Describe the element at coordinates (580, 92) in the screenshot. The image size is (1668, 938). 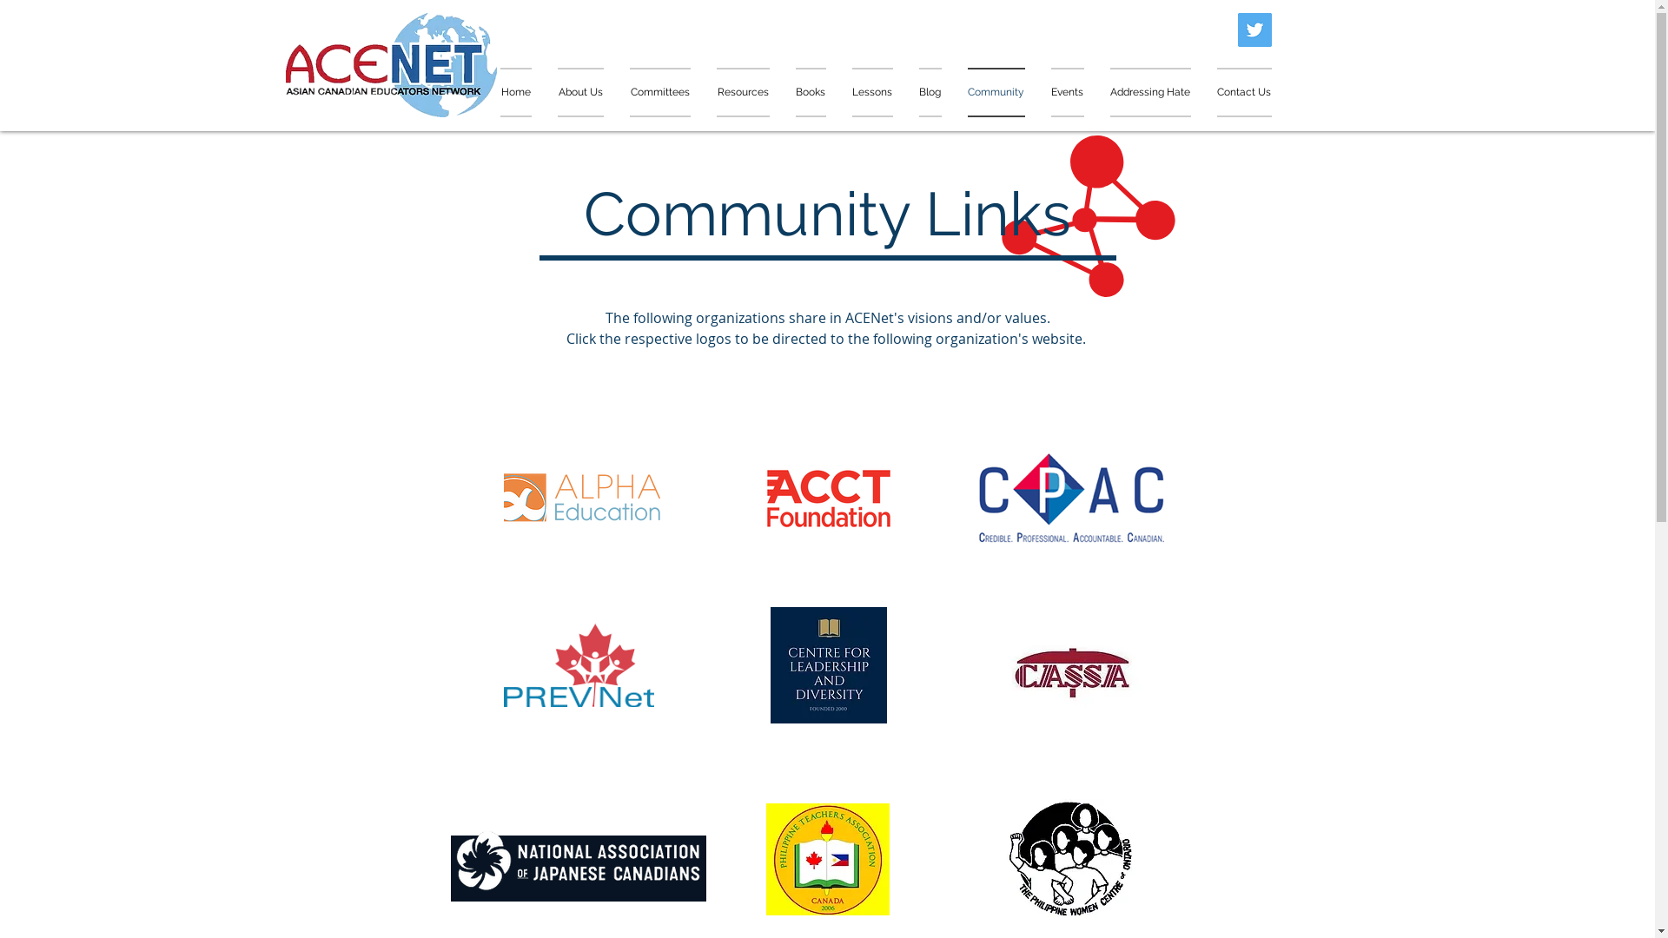
I see `About Us` at that location.